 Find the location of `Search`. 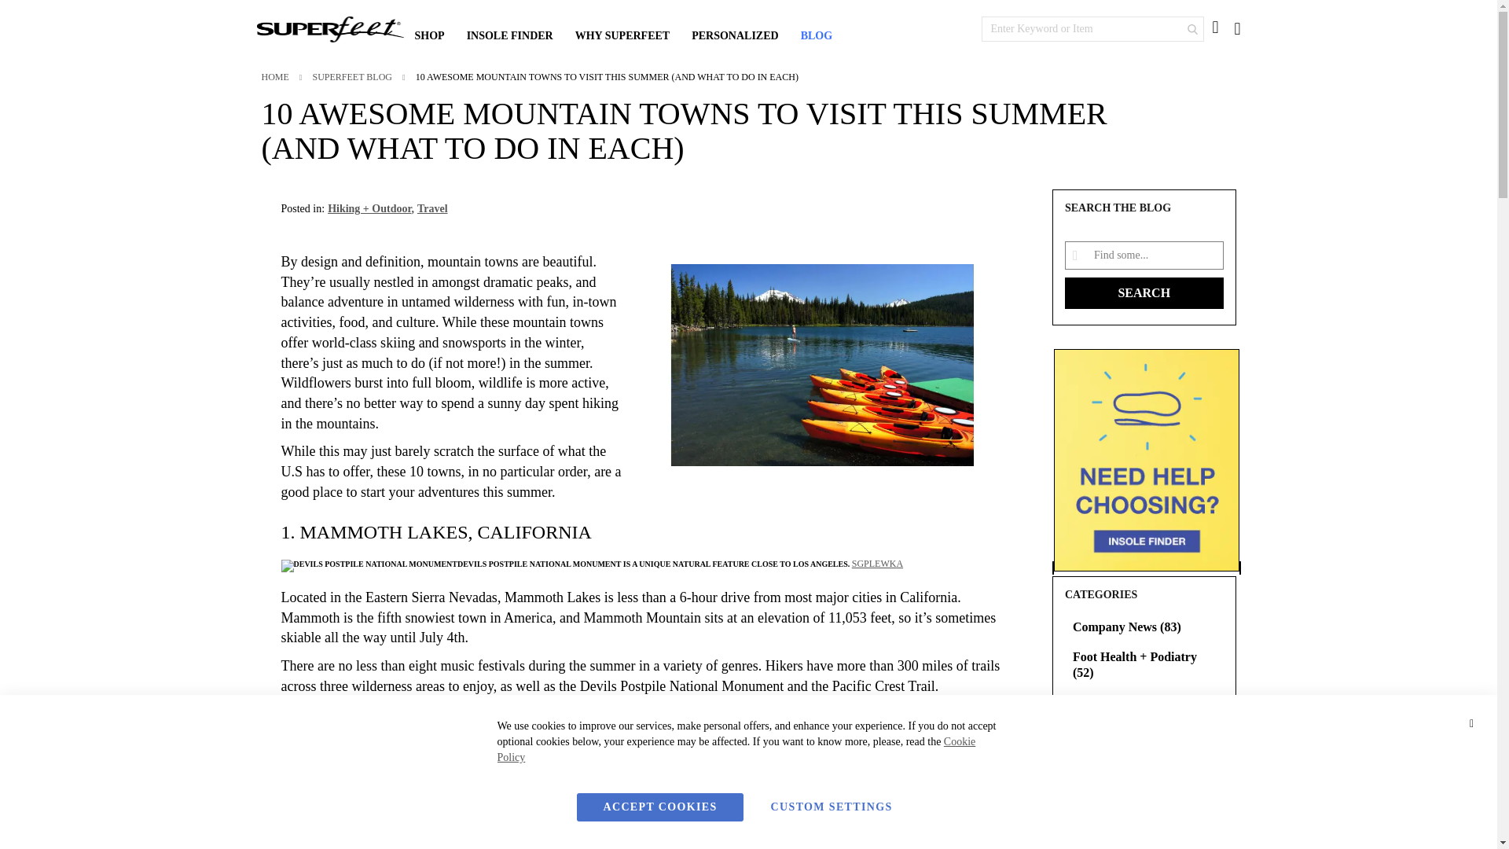

Search is located at coordinates (1191, 29).